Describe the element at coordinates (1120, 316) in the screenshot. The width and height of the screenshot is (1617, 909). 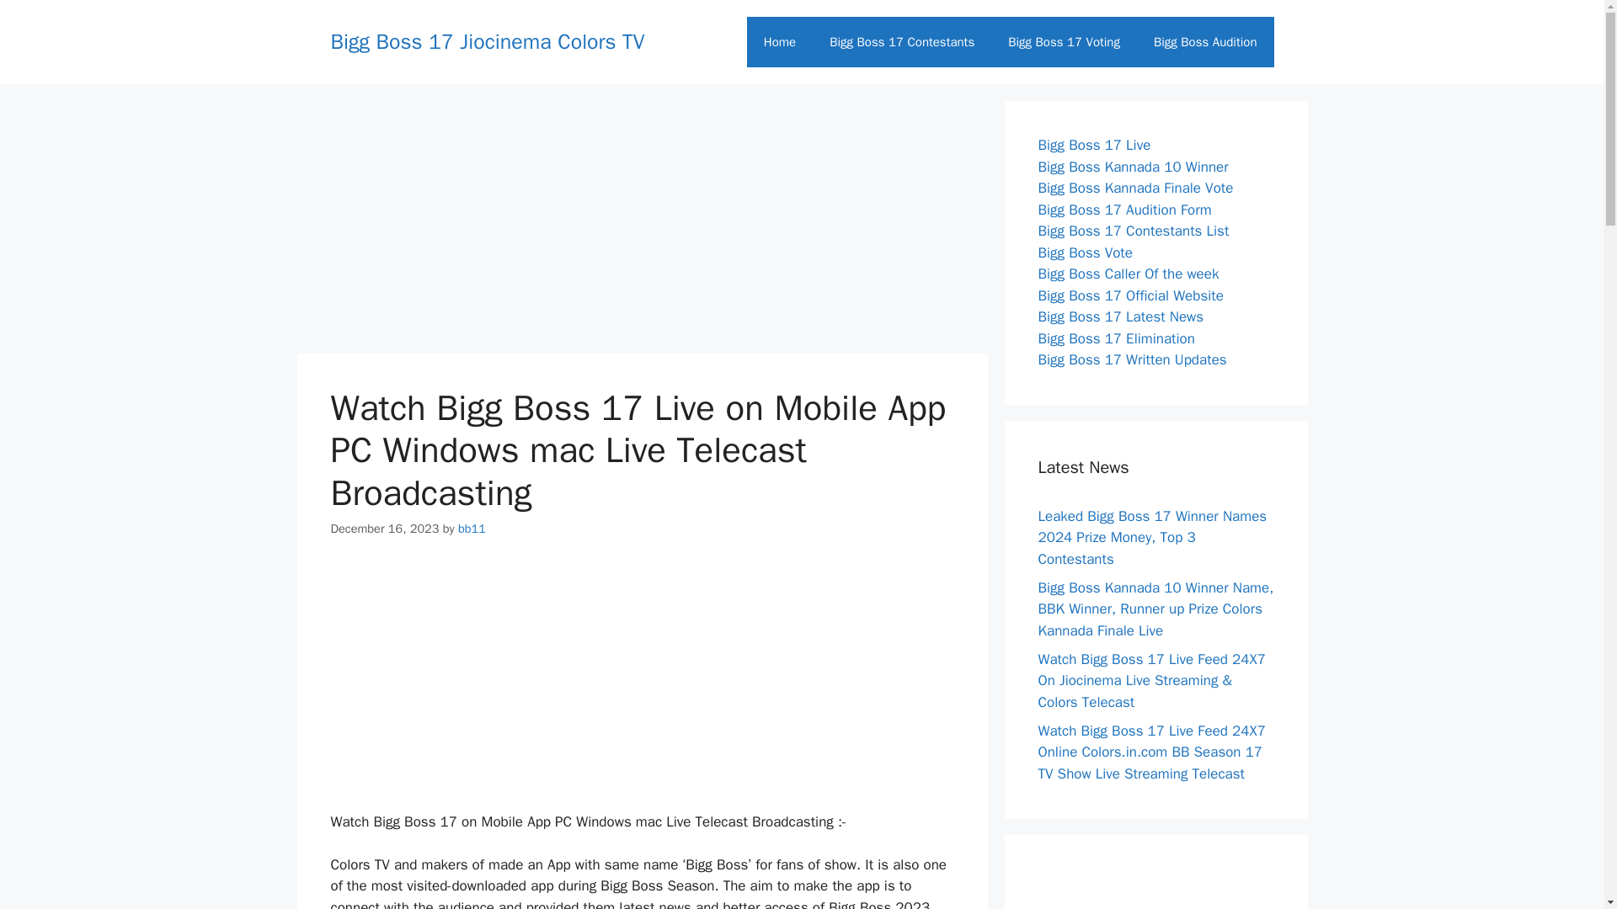
I see `Bigg Boss 17 Latest News` at that location.